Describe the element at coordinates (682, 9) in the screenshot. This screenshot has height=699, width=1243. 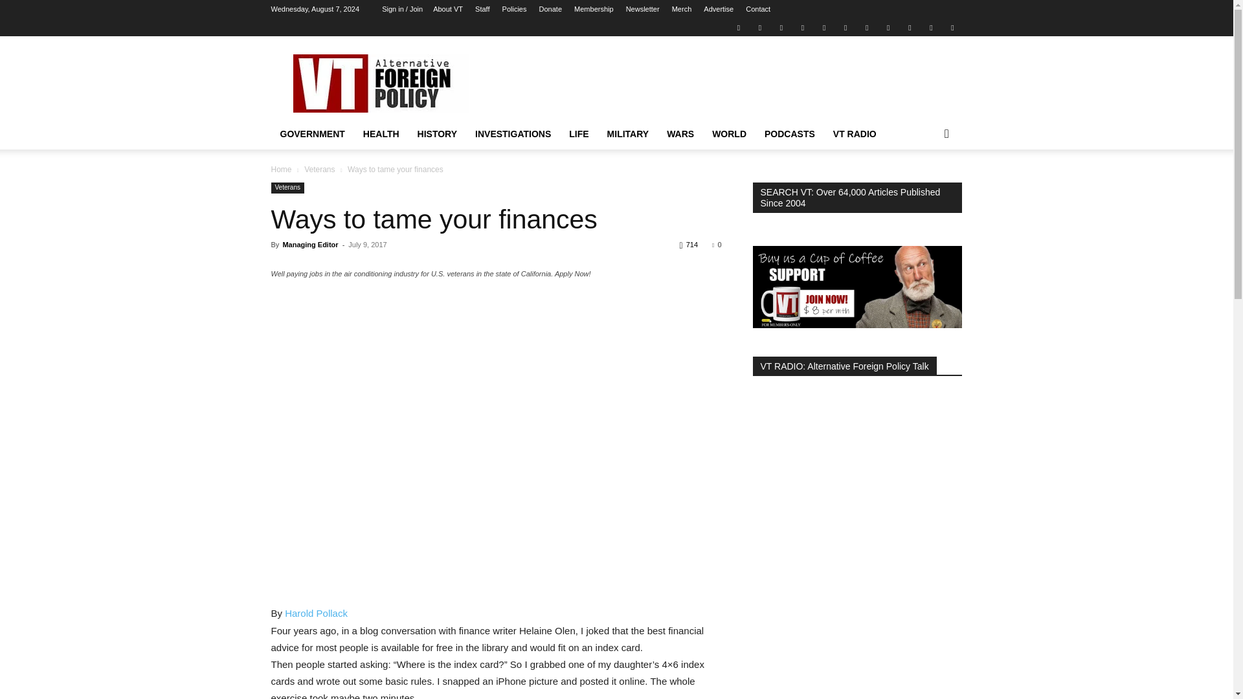
I see `Merch` at that location.